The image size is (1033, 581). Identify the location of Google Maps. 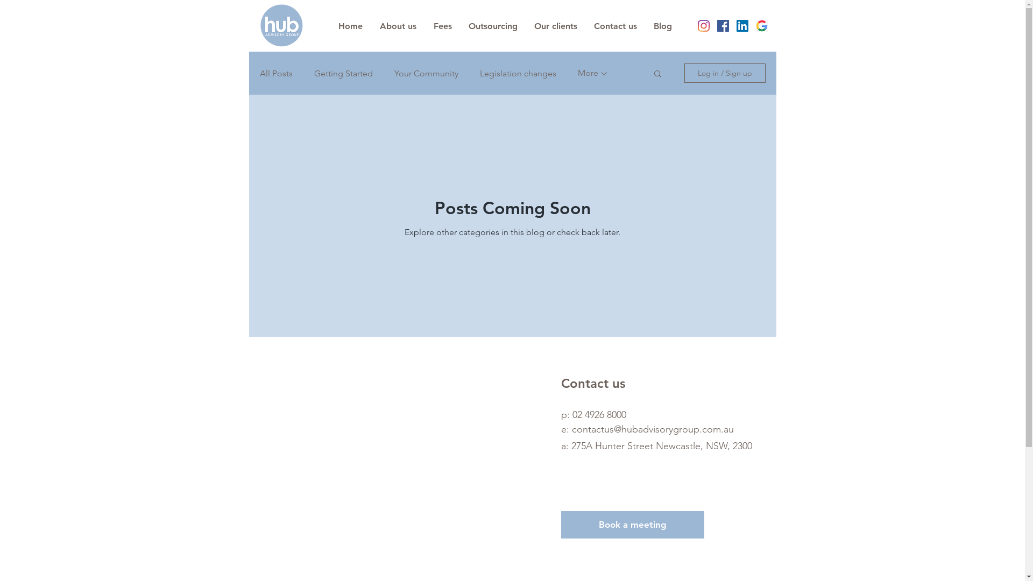
(405, 458).